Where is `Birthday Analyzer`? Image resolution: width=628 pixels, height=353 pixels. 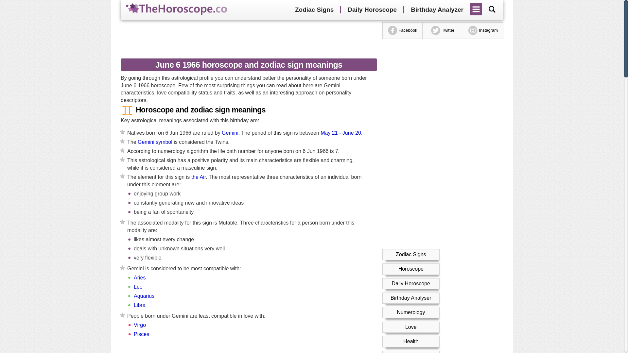
Birthday Analyzer is located at coordinates (437, 10).